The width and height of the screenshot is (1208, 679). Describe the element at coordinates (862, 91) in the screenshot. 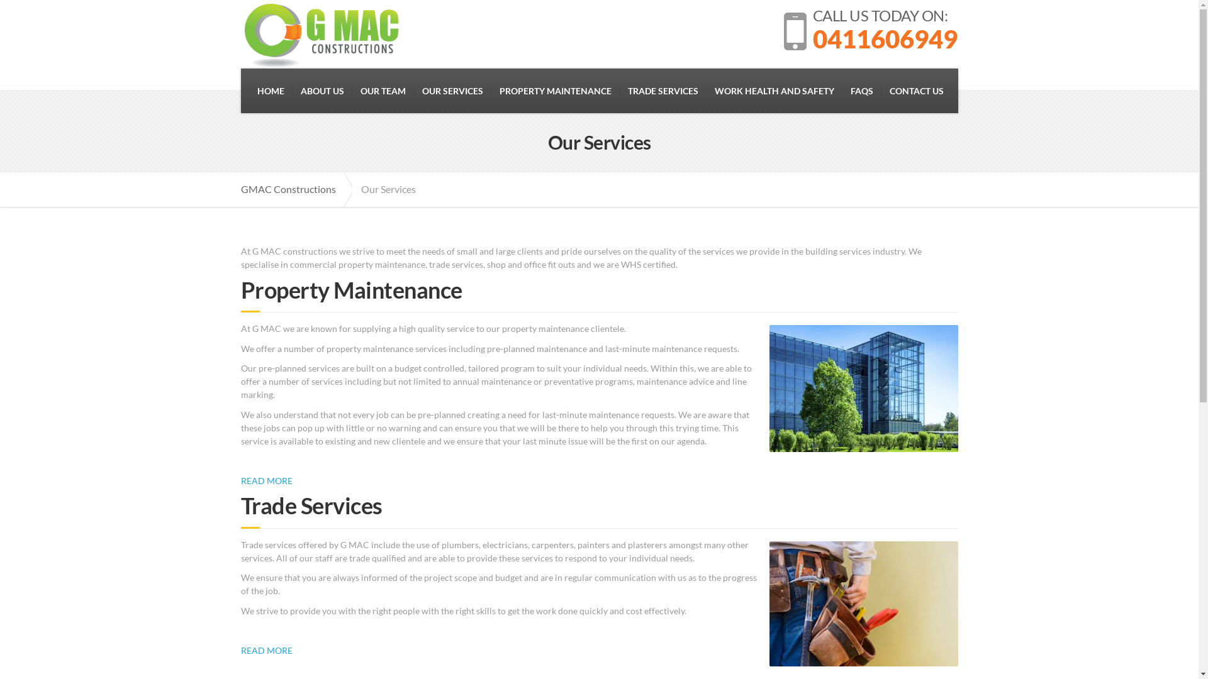

I see `FAQS` at that location.